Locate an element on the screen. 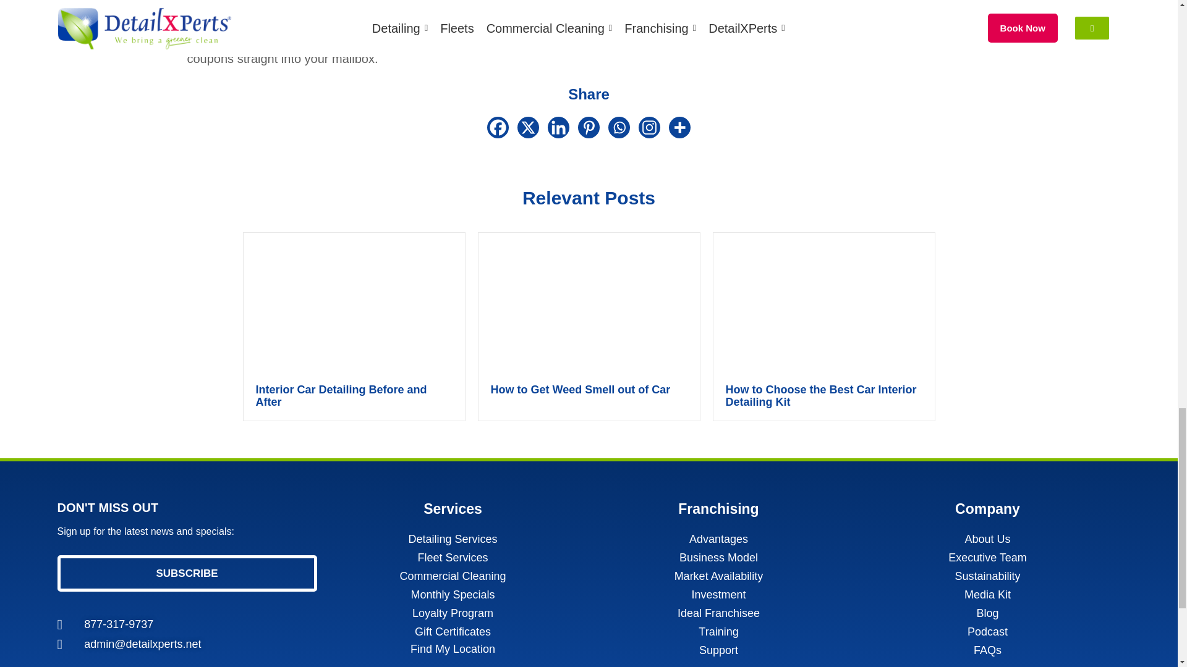 The width and height of the screenshot is (1187, 667). X is located at coordinates (528, 127).